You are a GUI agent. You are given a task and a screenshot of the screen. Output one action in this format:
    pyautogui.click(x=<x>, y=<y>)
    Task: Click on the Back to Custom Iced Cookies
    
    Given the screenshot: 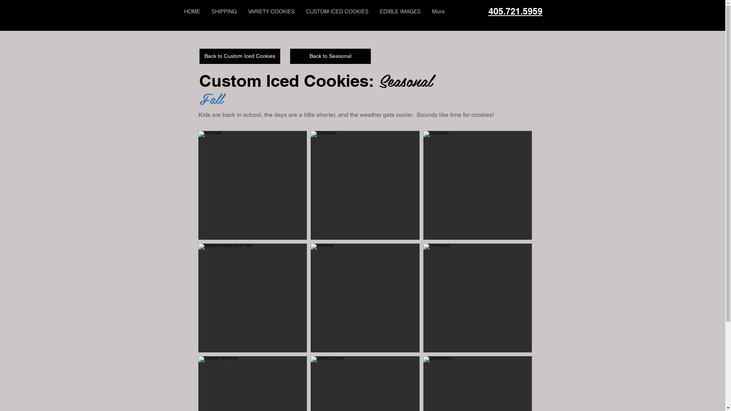 What is the action you would take?
    pyautogui.click(x=240, y=56)
    